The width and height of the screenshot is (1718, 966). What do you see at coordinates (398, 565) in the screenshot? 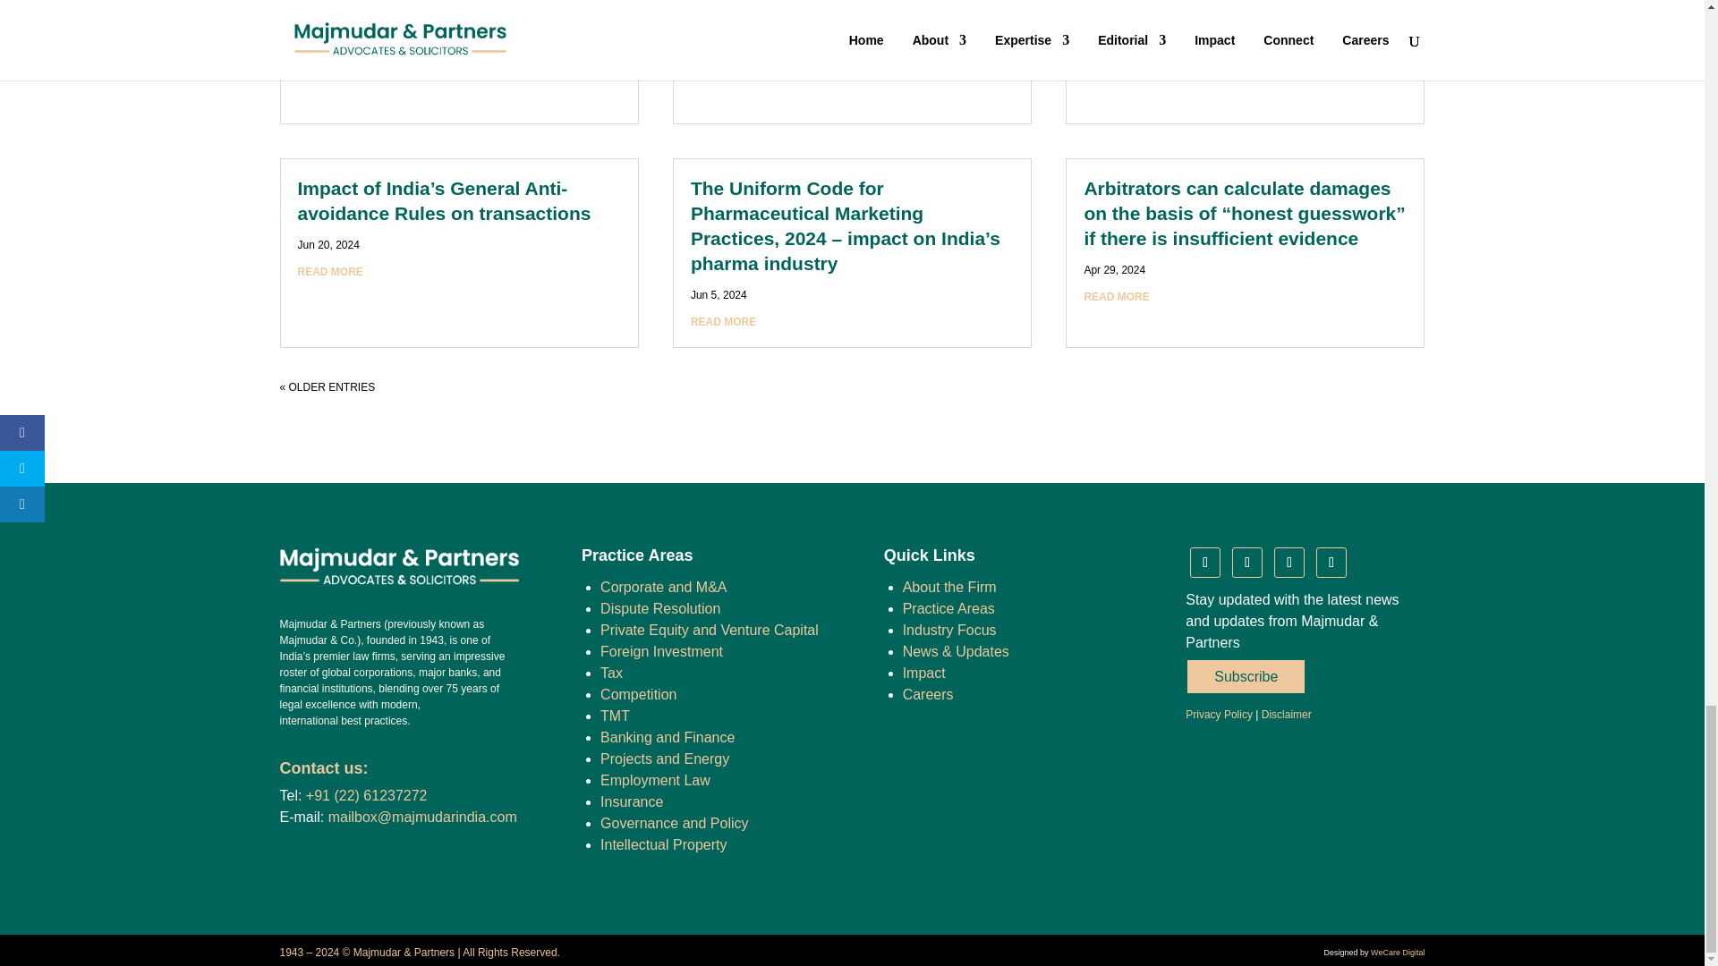
I see `Asset 1` at bounding box center [398, 565].